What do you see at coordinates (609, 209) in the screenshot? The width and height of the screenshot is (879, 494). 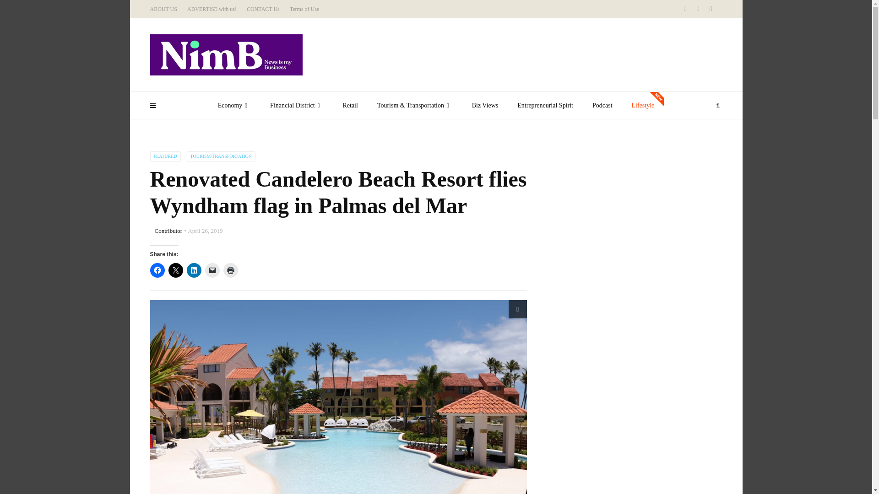 I see `3rd party ad content` at bounding box center [609, 209].